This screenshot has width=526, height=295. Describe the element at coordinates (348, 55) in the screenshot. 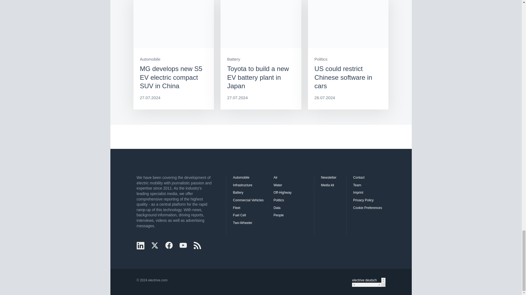

I see `US could restrict Chinese software in cars` at that location.